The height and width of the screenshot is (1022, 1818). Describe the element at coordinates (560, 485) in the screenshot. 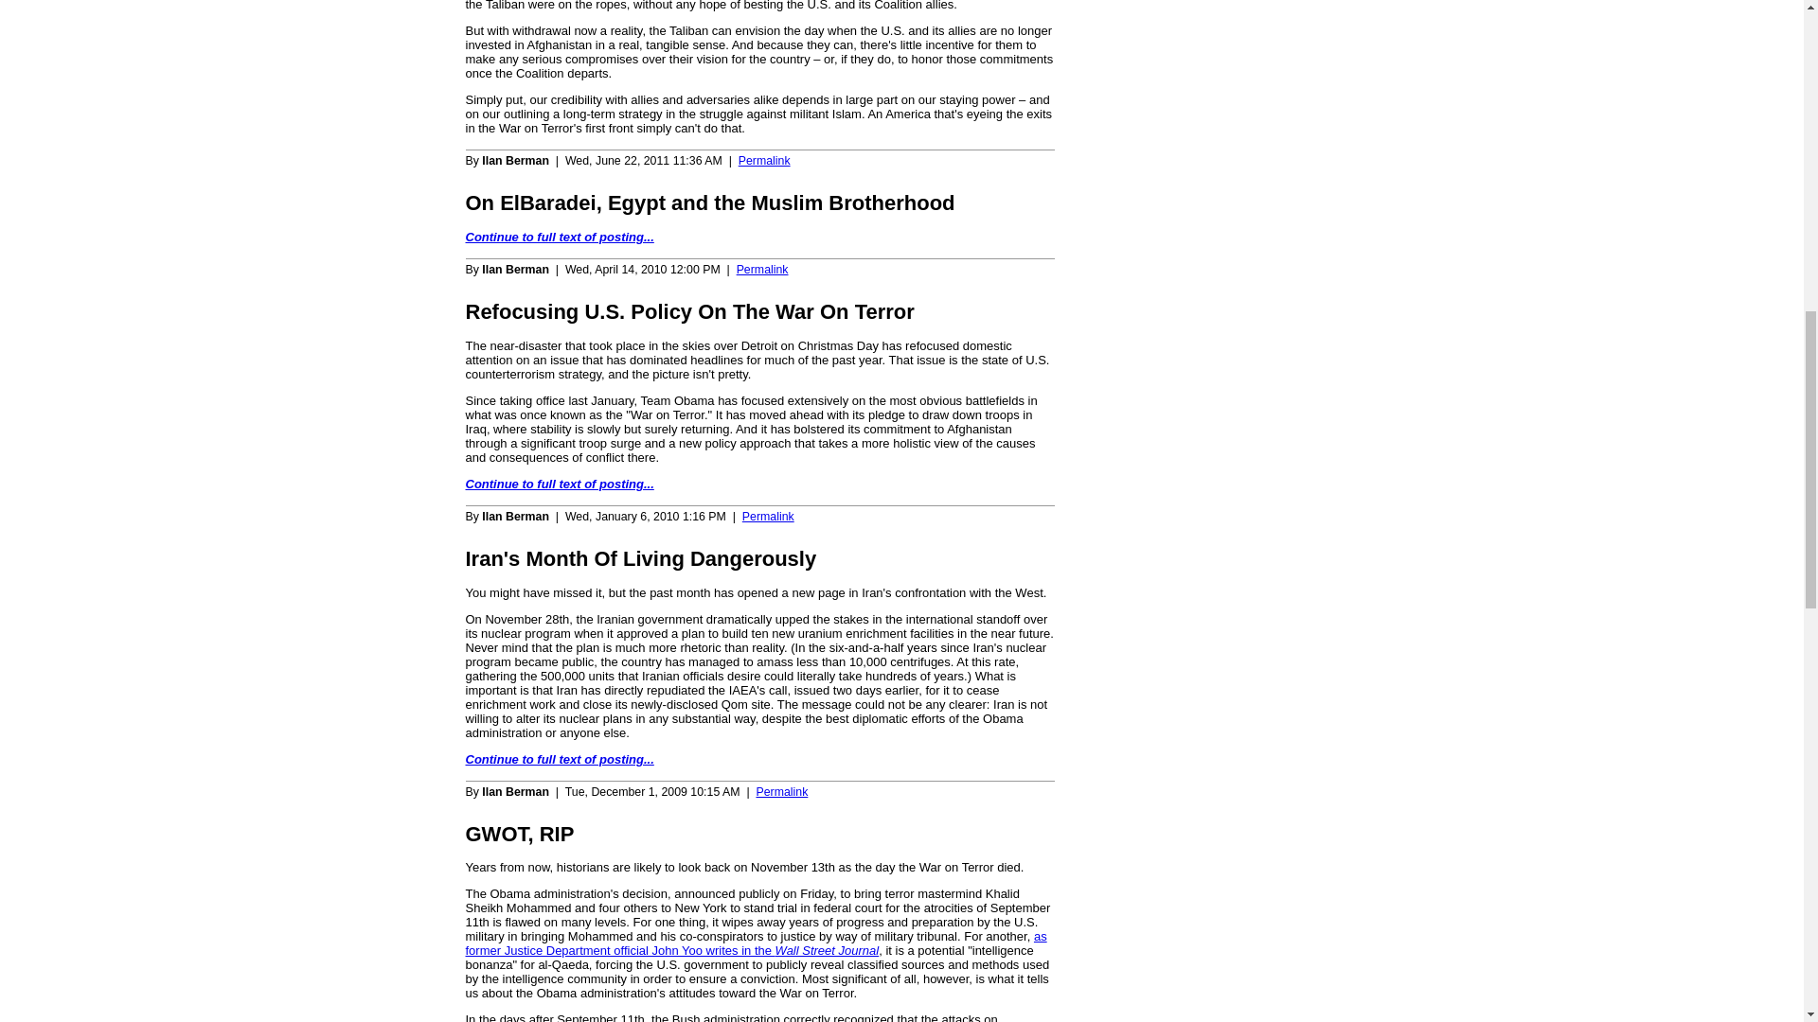

I see `Continue to full text of posting...` at that location.